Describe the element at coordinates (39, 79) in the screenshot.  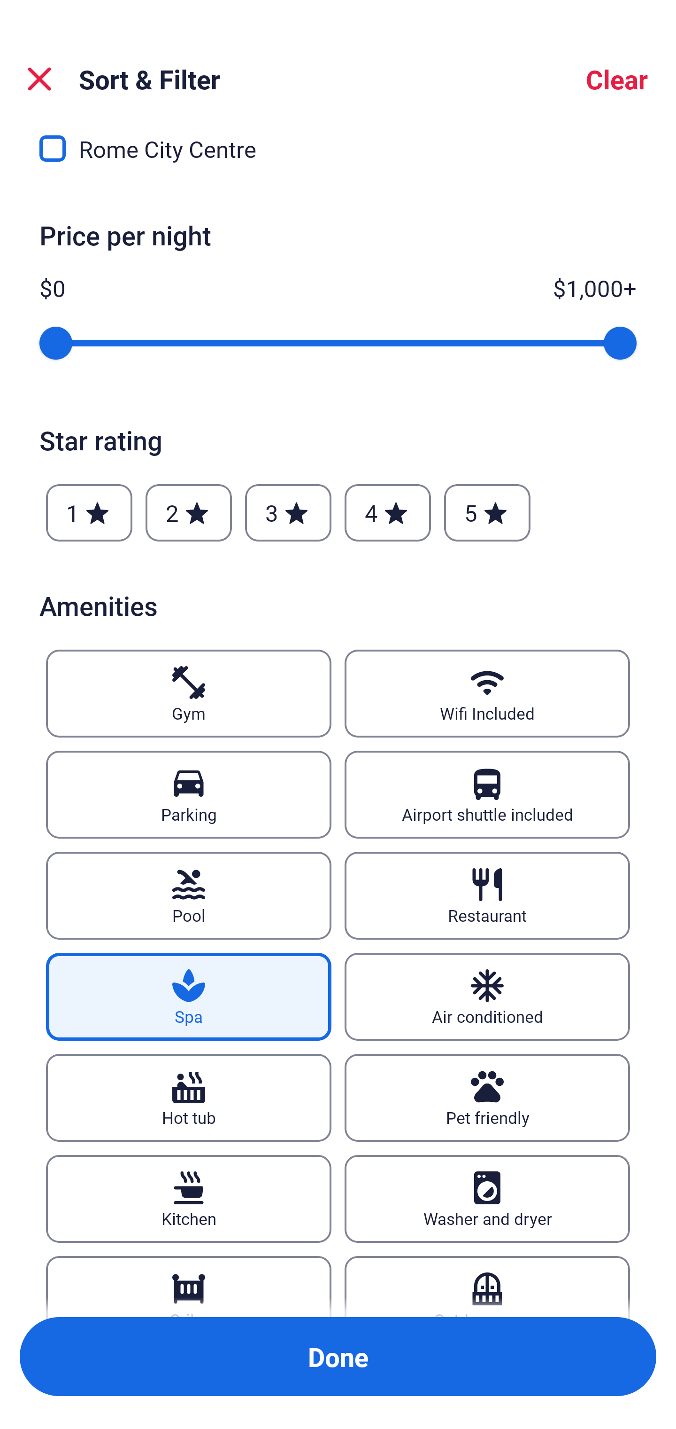
I see `Close Sort and Filter` at that location.